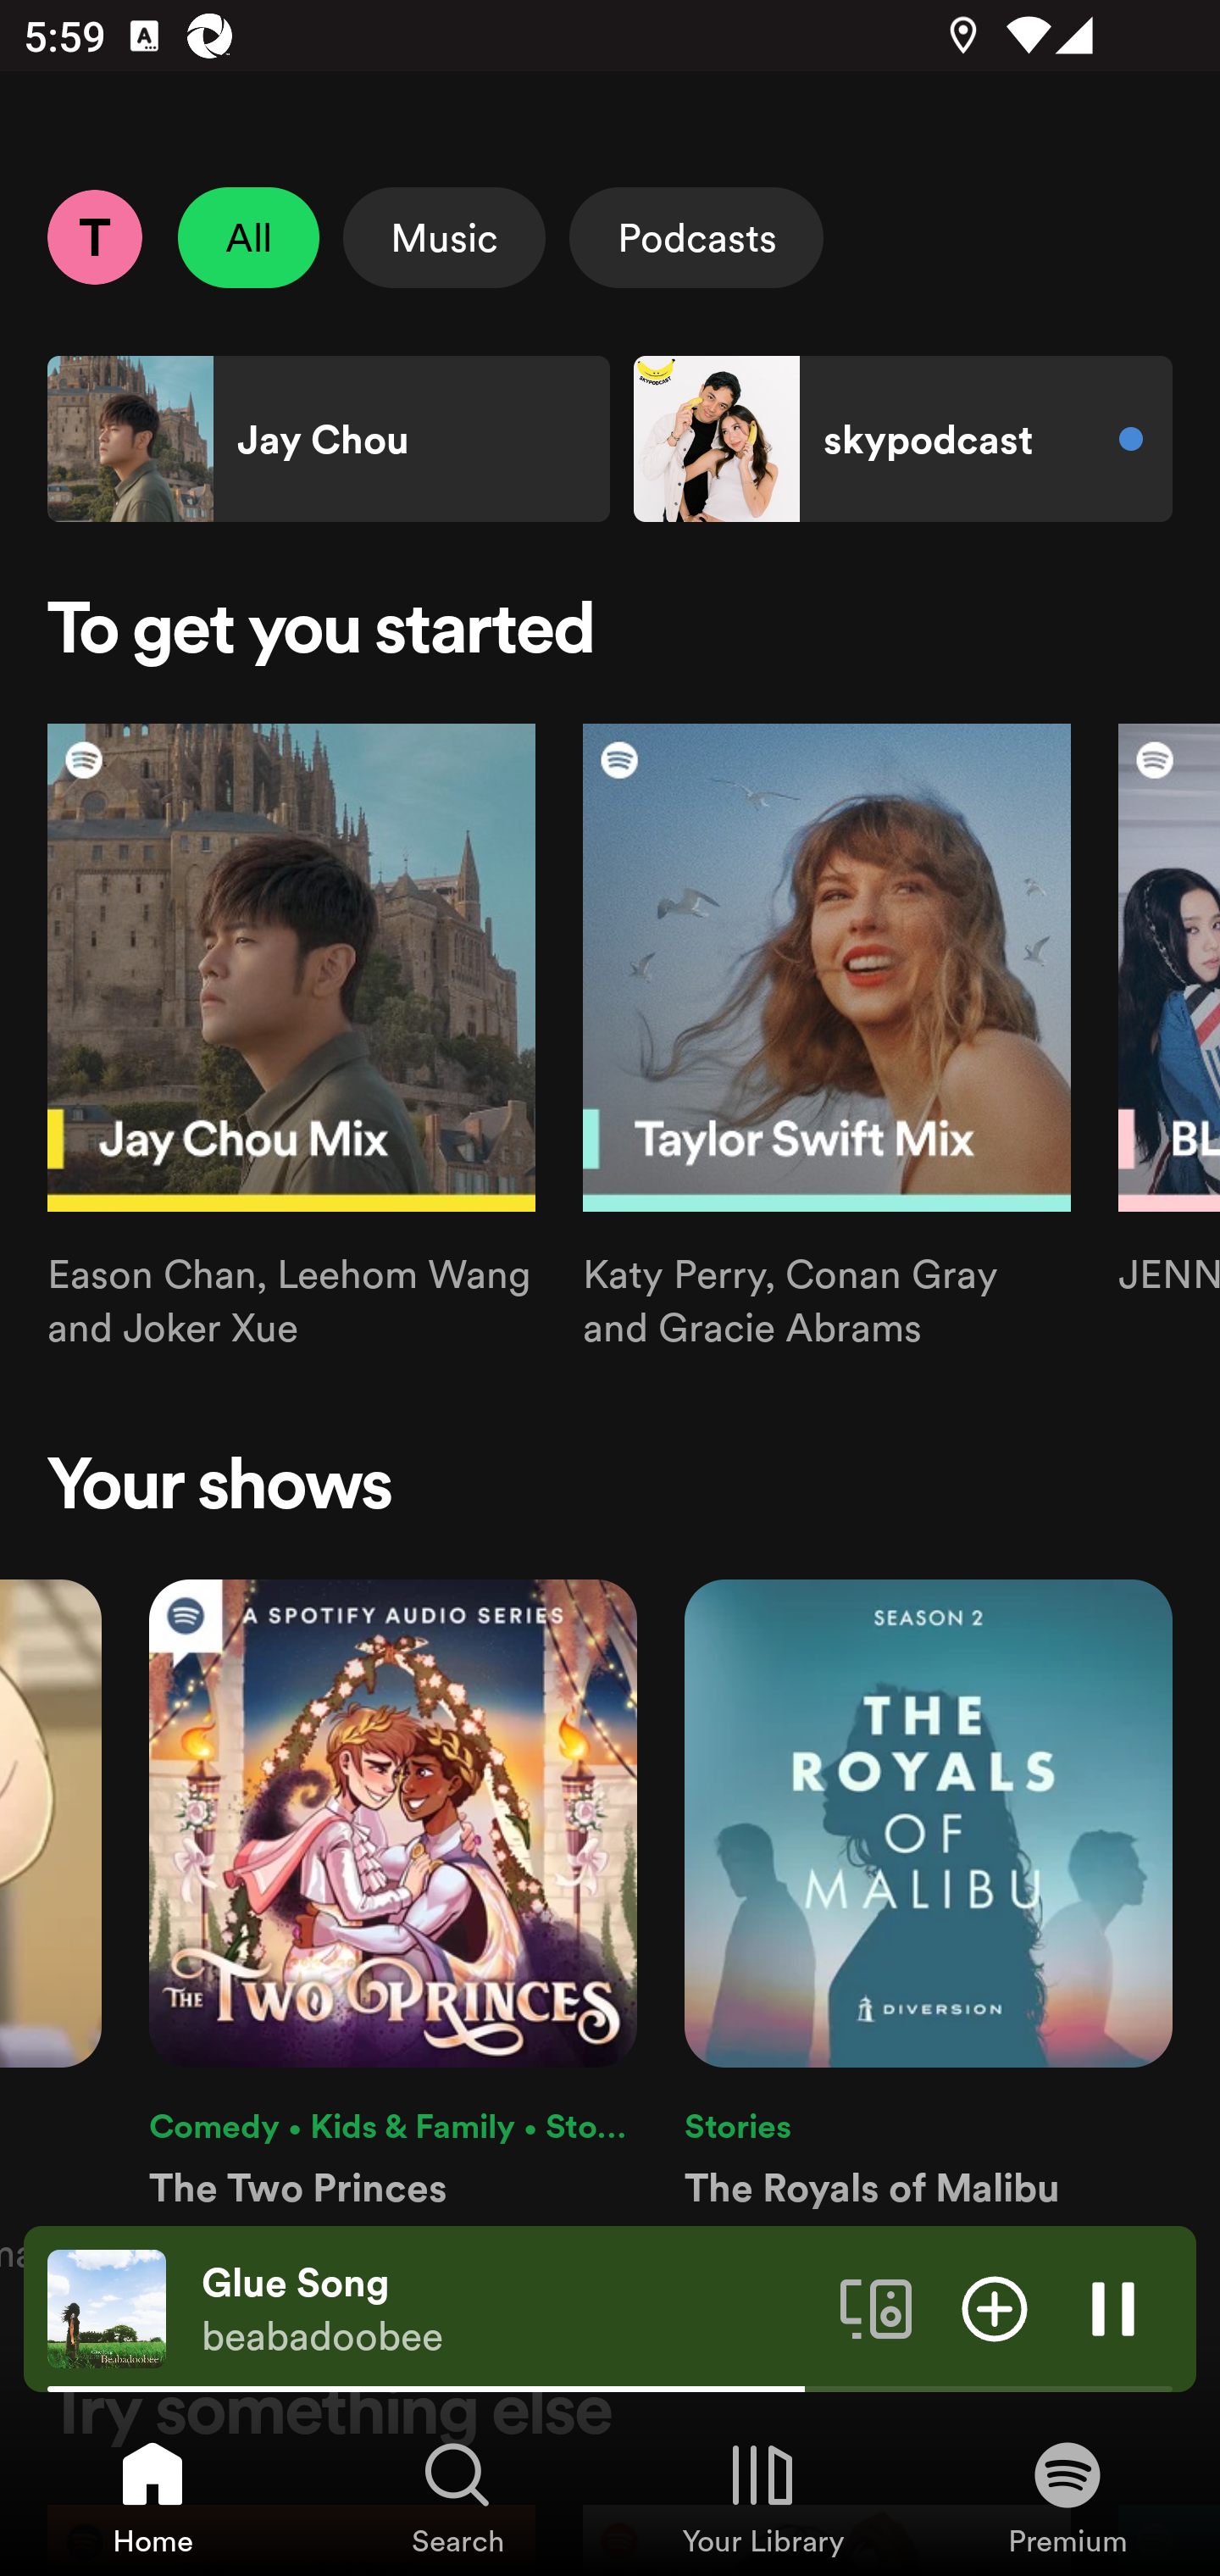 The height and width of the screenshot is (2576, 1220). What do you see at coordinates (457, 2496) in the screenshot?
I see `Search, Tab 2 of 4 Search Search` at bounding box center [457, 2496].